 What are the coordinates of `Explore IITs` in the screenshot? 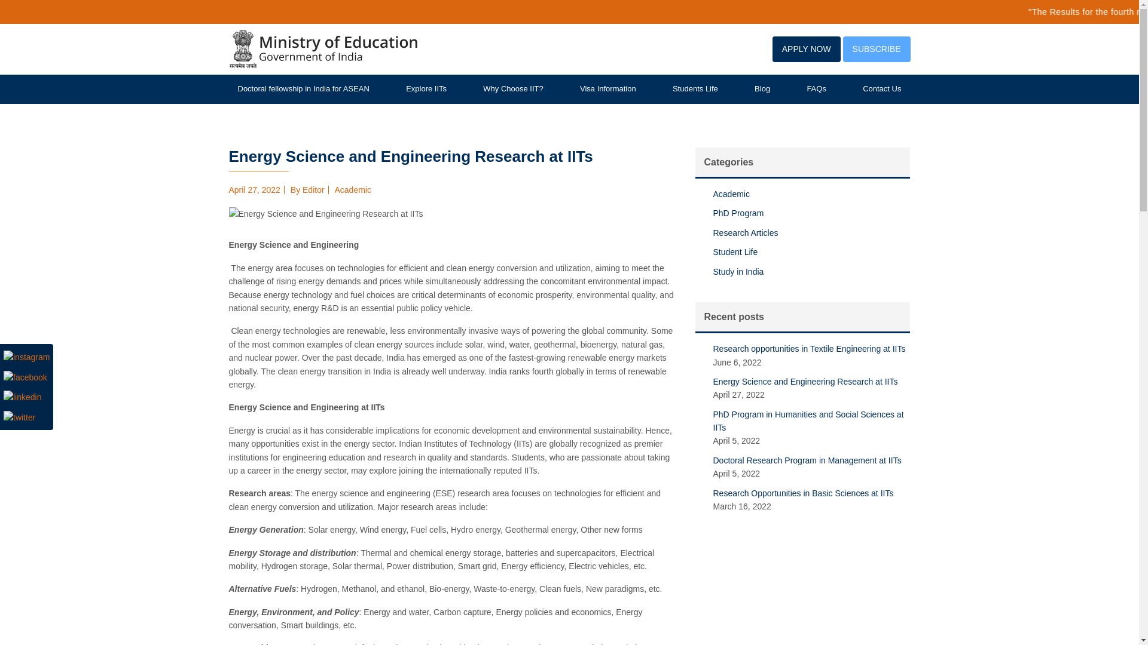 It's located at (426, 89).